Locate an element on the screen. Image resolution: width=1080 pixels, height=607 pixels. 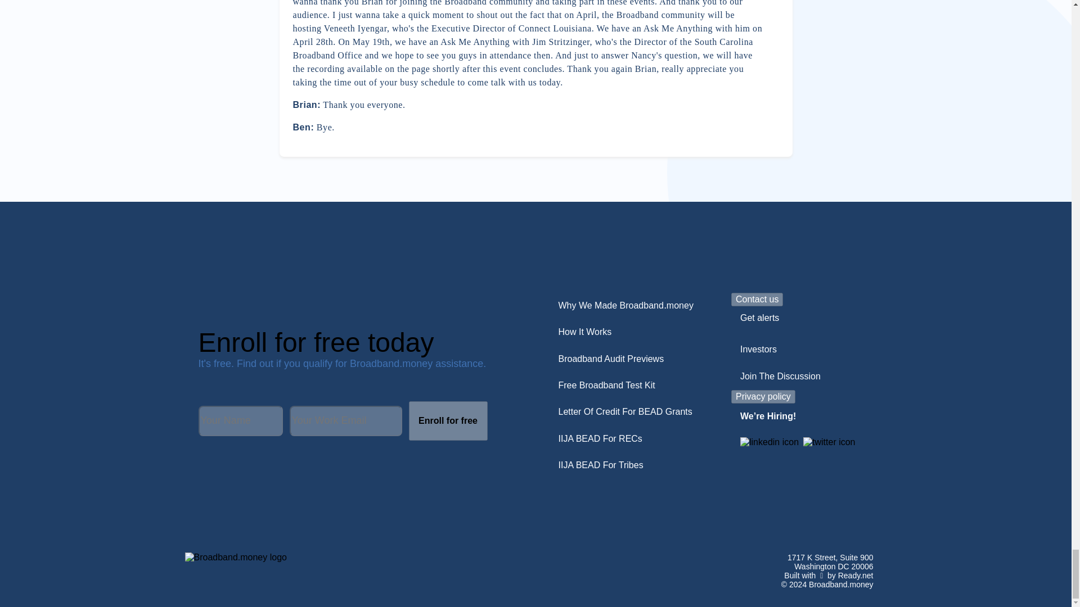
Free Broadband Test Kit is located at coordinates (606, 386).